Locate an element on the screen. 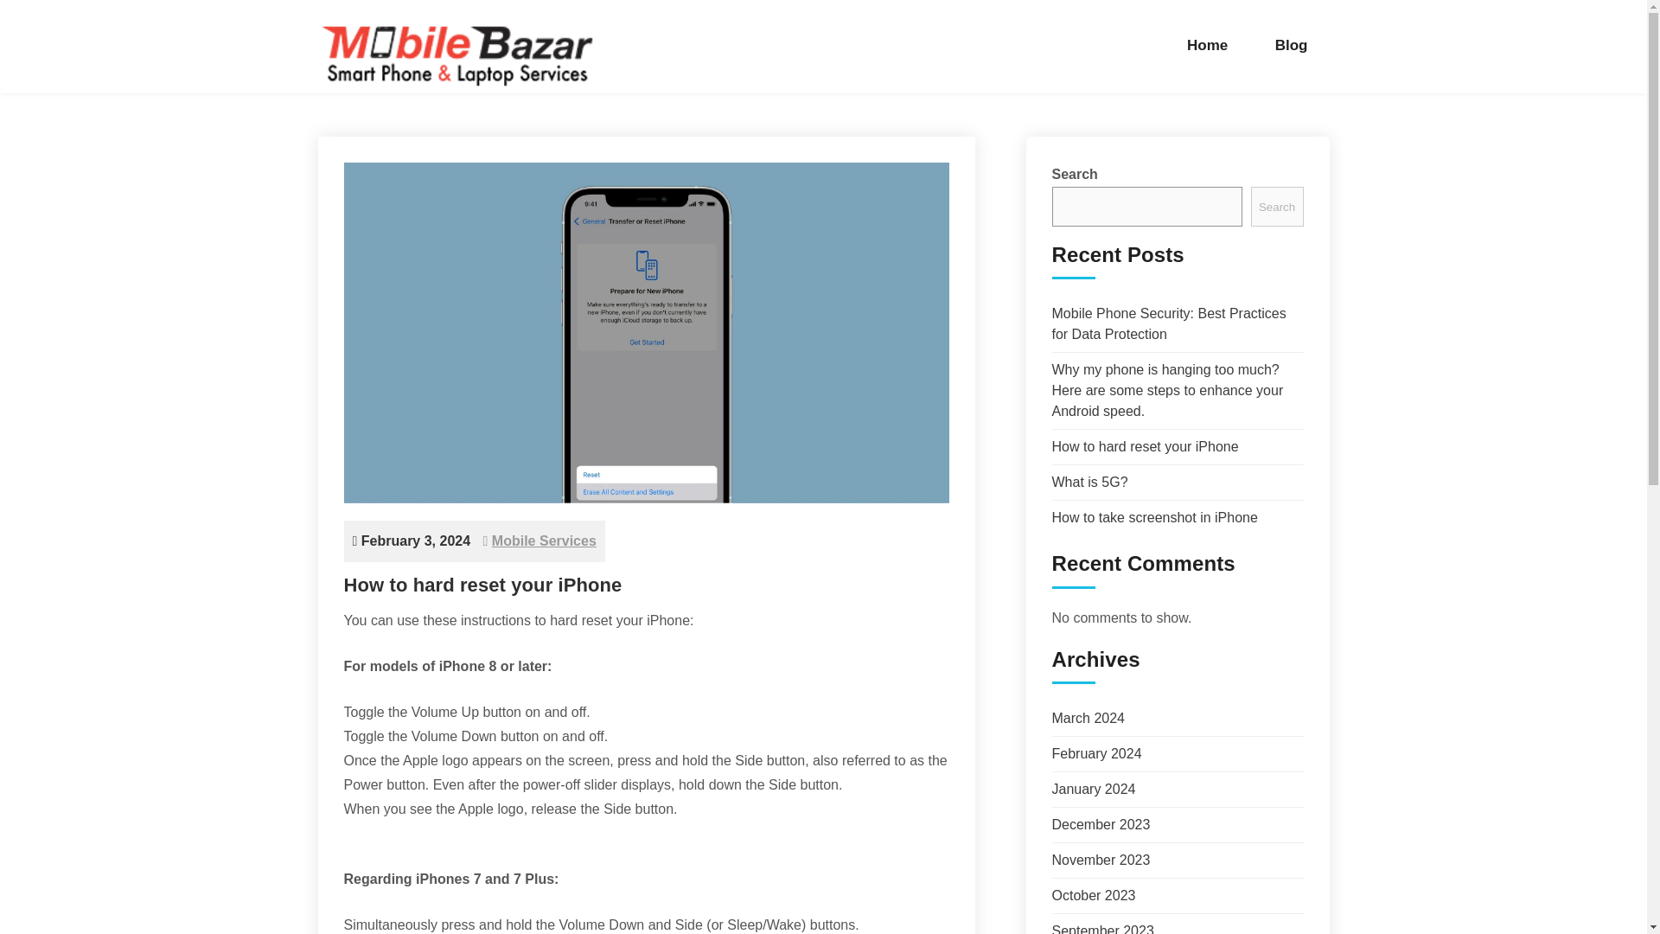 This screenshot has width=1660, height=934. Search is located at coordinates (1277, 207).